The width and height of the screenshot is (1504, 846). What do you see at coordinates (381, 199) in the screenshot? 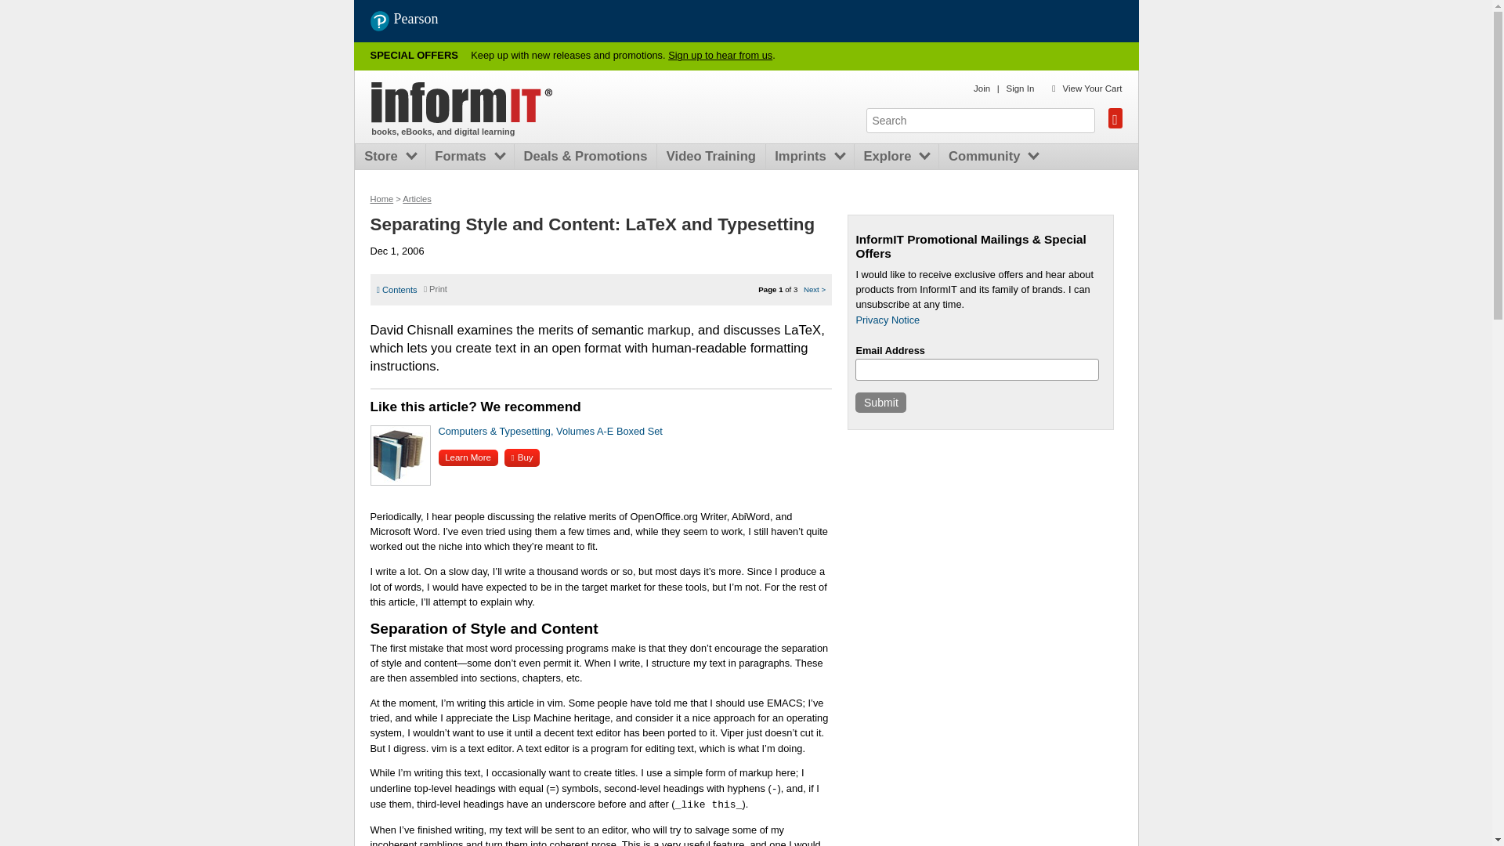
I see `Home` at bounding box center [381, 199].